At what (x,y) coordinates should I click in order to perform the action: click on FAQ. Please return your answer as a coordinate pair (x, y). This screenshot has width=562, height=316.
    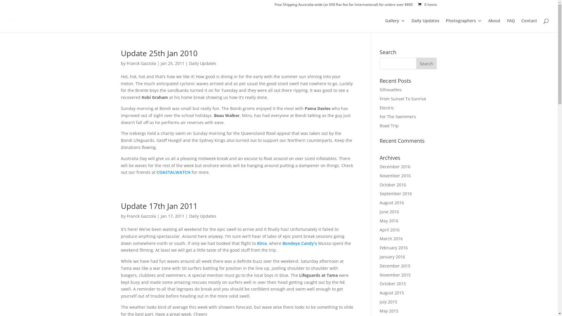
    Looking at the image, I should click on (511, 26).